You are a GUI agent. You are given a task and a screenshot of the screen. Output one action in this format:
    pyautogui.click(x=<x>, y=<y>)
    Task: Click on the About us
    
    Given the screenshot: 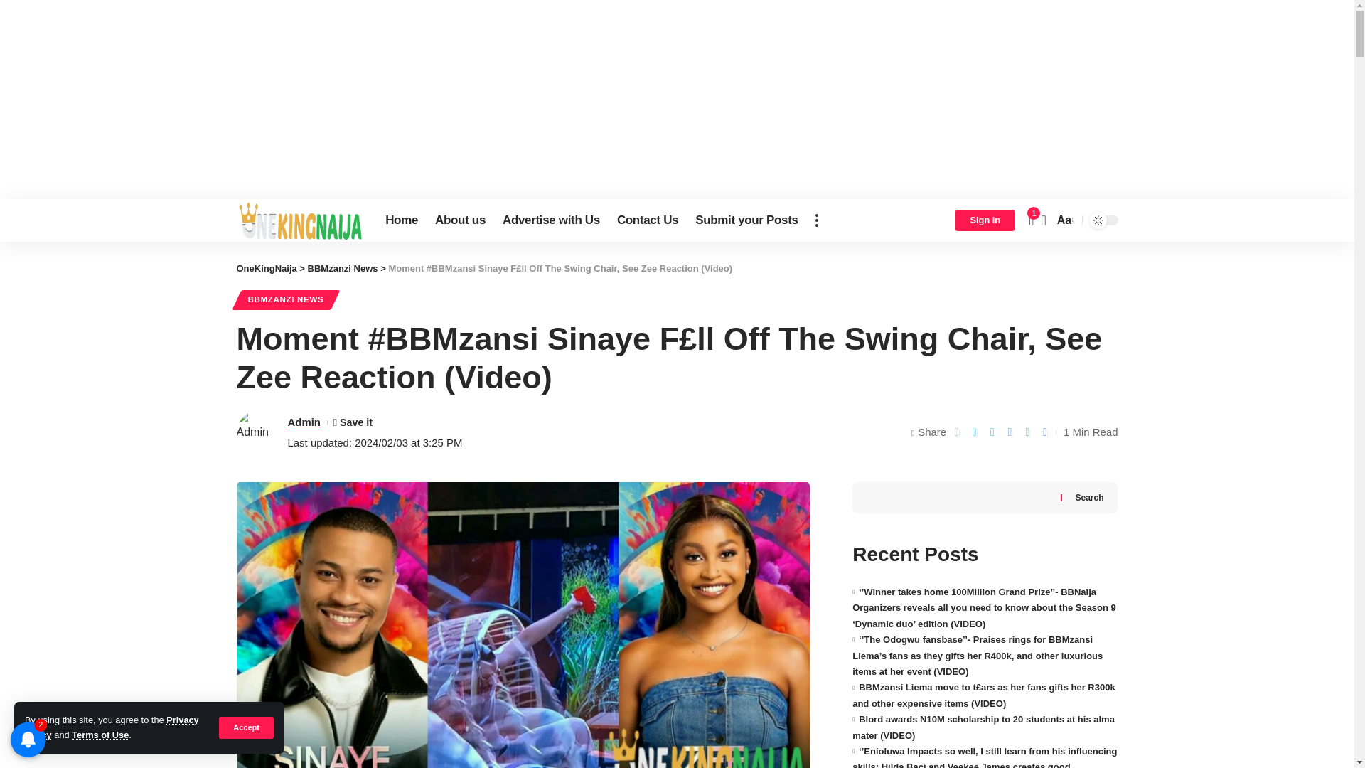 What is the action you would take?
    pyautogui.click(x=460, y=220)
    